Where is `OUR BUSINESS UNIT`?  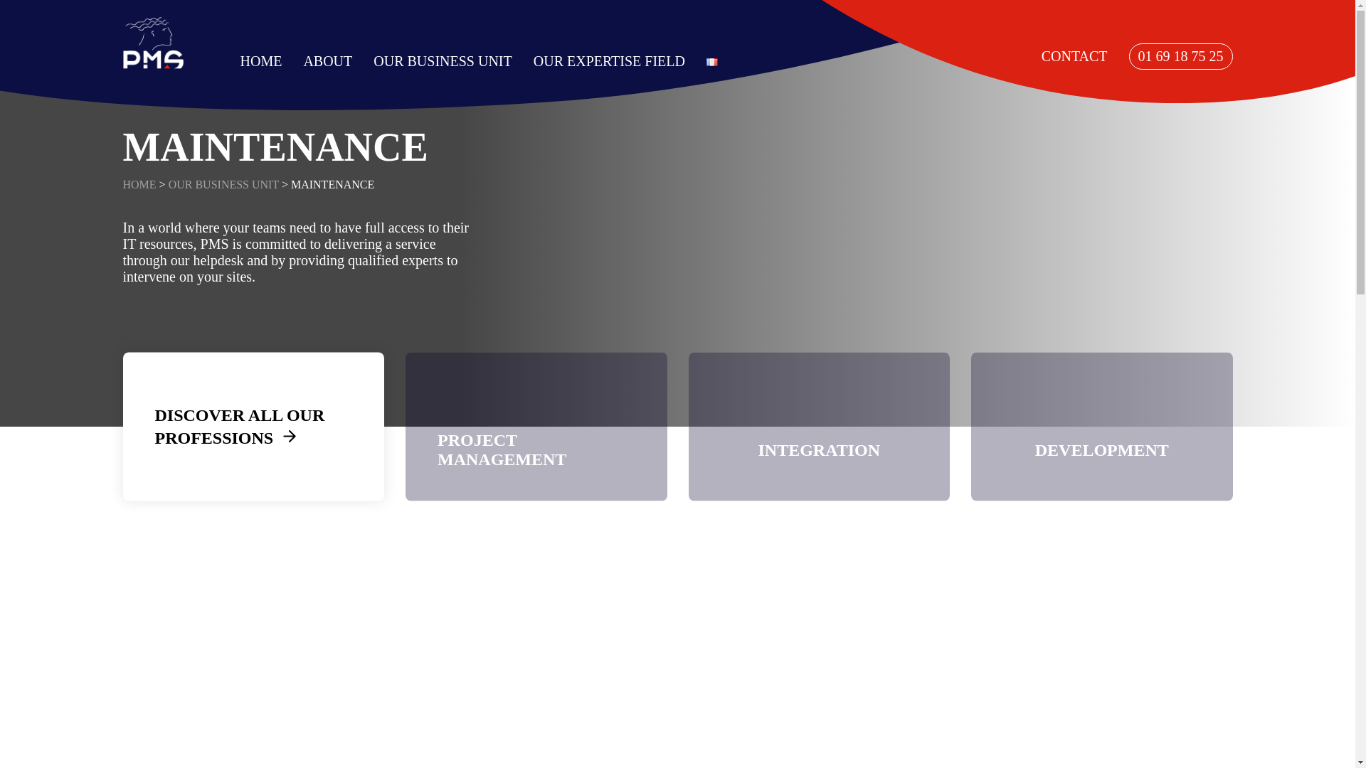
OUR BUSINESS UNIT is located at coordinates (442, 60).